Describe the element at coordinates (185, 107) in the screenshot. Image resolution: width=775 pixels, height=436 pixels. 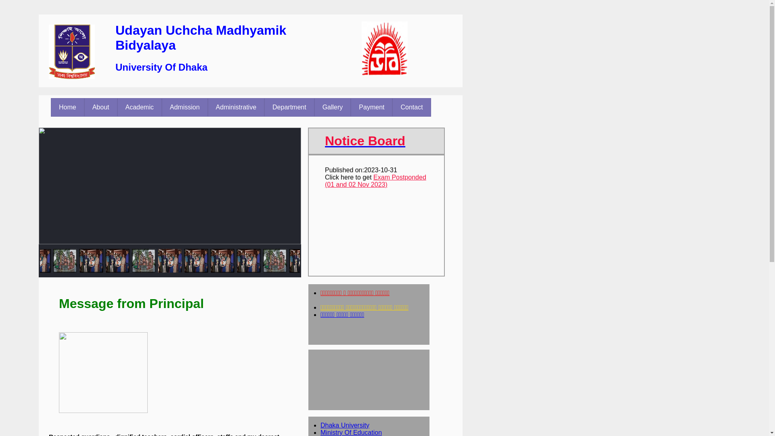
I see `Admission` at that location.